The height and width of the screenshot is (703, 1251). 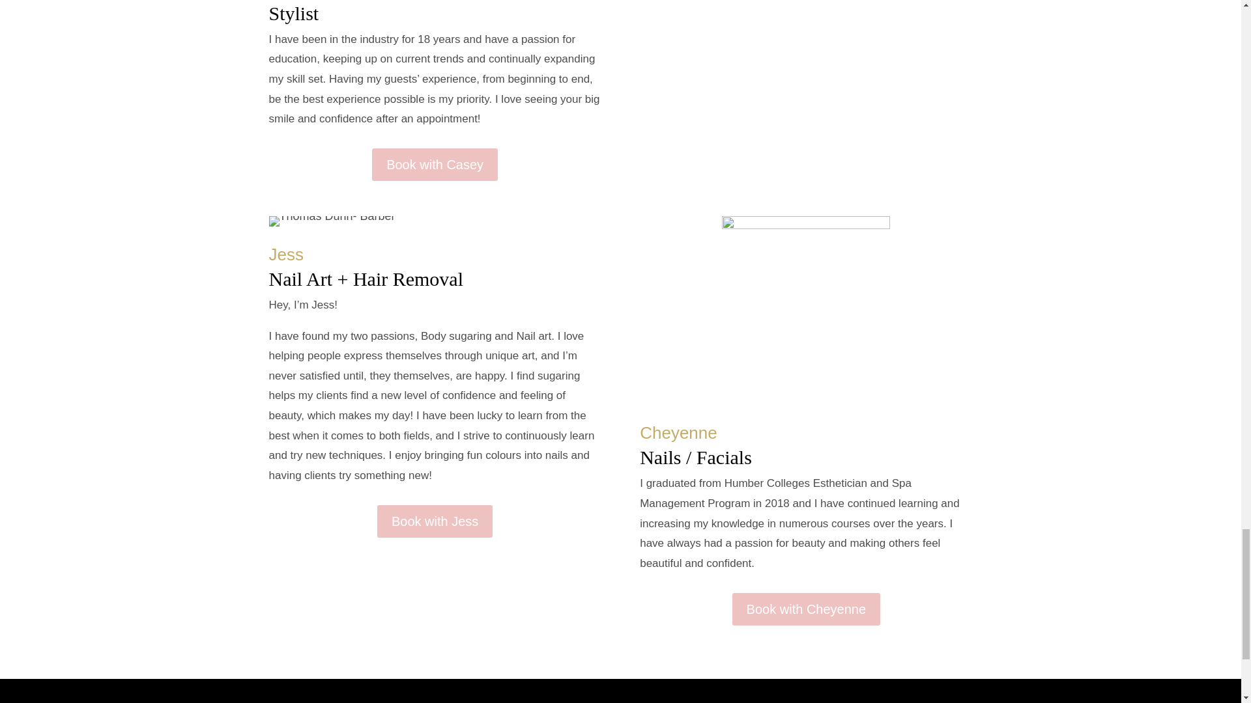 What do you see at coordinates (435, 521) in the screenshot?
I see `Book with Jess` at bounding box center [435, 521].